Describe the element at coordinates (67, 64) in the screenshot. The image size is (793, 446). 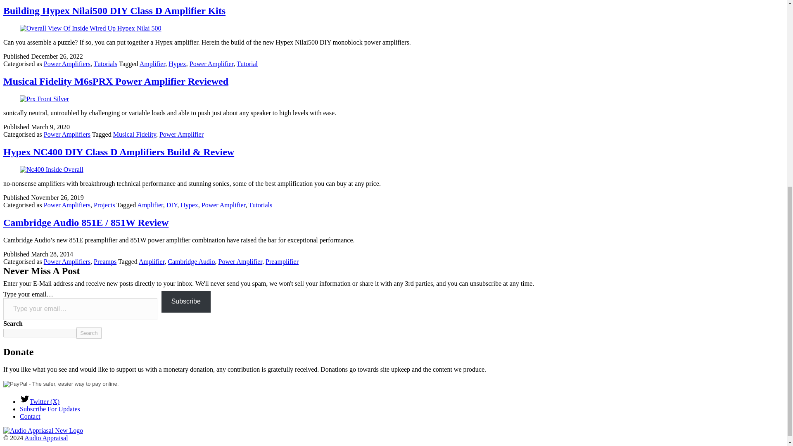
I see `Power Amplifiers` at that location.